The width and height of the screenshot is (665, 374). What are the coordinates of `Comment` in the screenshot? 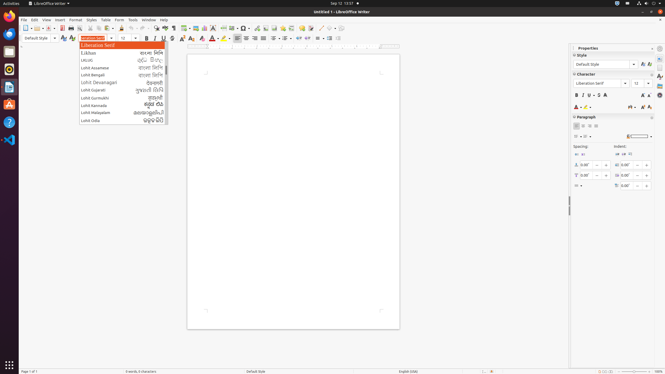 It's located at (302, 28).